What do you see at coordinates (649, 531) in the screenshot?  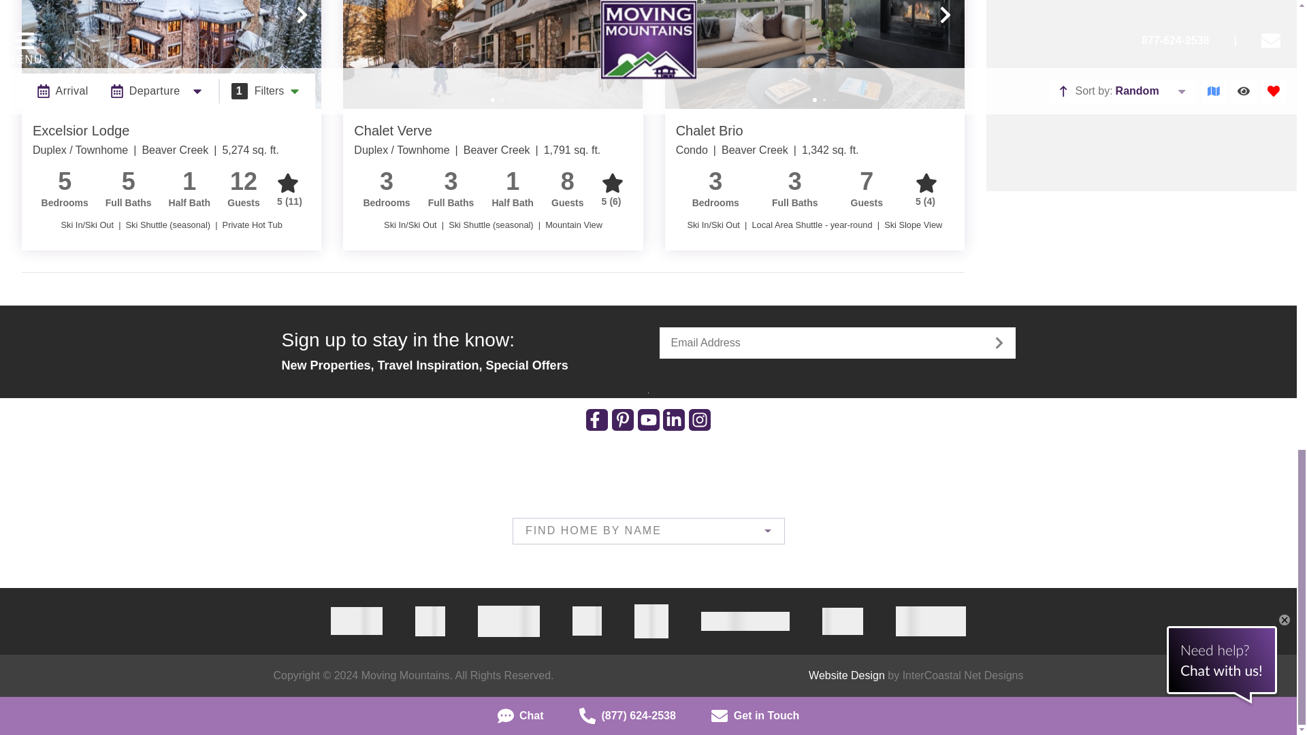 I see `Find Home by Name` at bounding box center [649, 531].